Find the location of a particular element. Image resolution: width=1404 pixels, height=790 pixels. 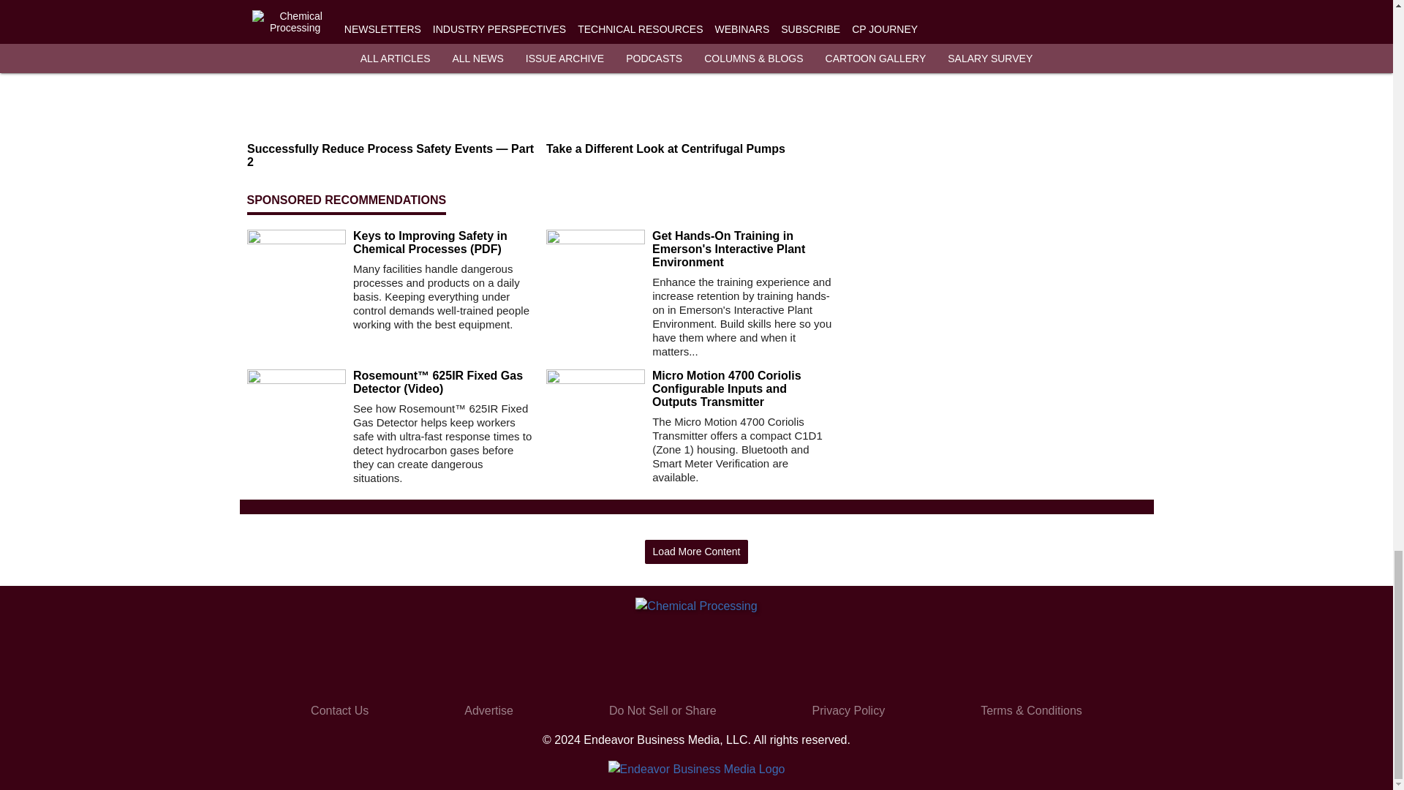

Take a Different Look at Centrifugal Pumps is located at coordinates (690, 149).